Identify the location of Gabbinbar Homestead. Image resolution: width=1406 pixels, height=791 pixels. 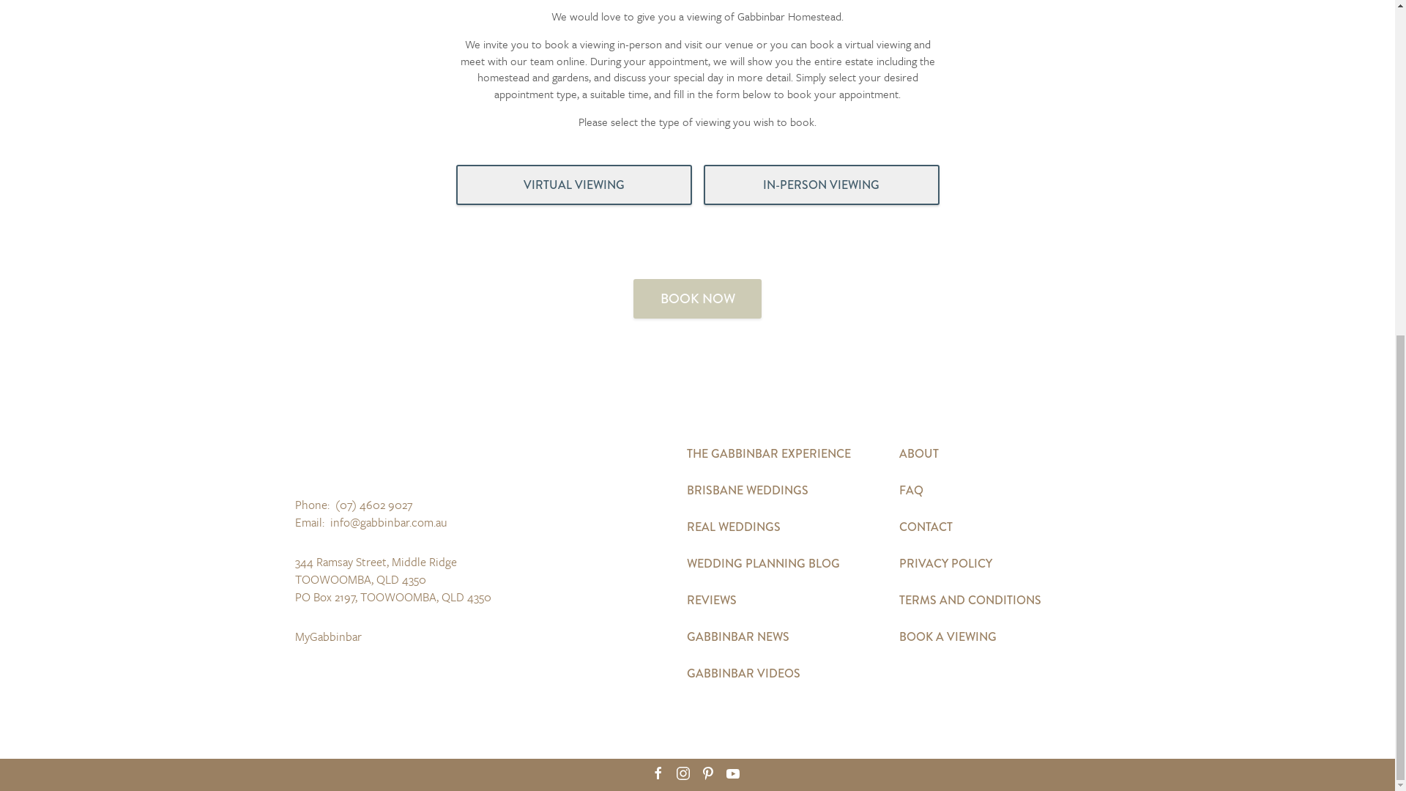
(126, 42).